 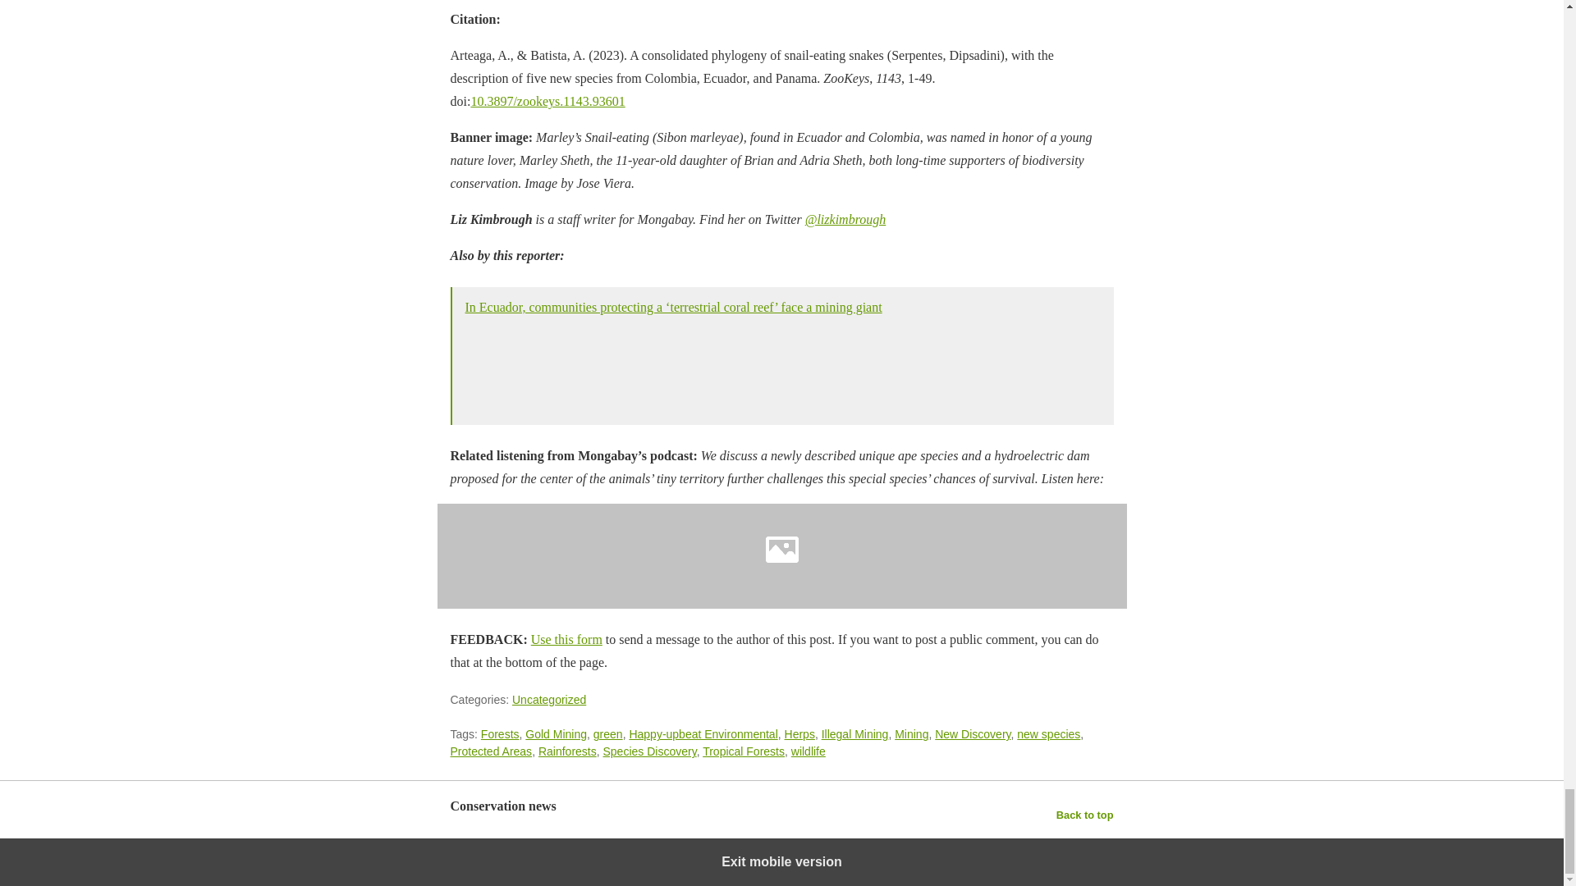 I want to click on Back to top, so click(x=1085, y=815).